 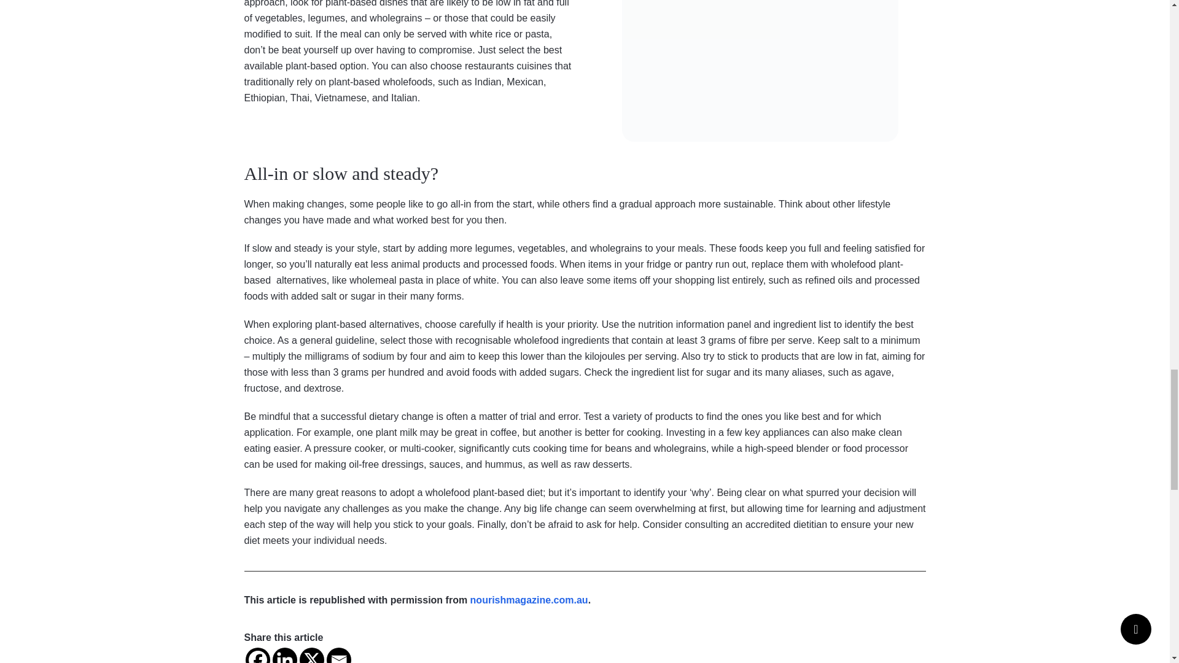 I want to click on Eating out, so click(x=759, y=71).